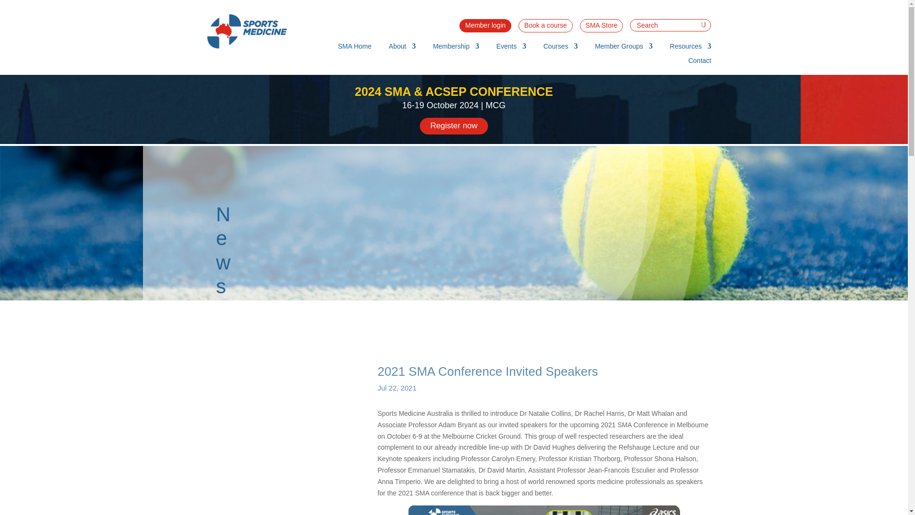 Image resolution: width=915 pixels, height=515 pixels. I want to click on Sports Medicine Australia Logo, so click(250, 31).